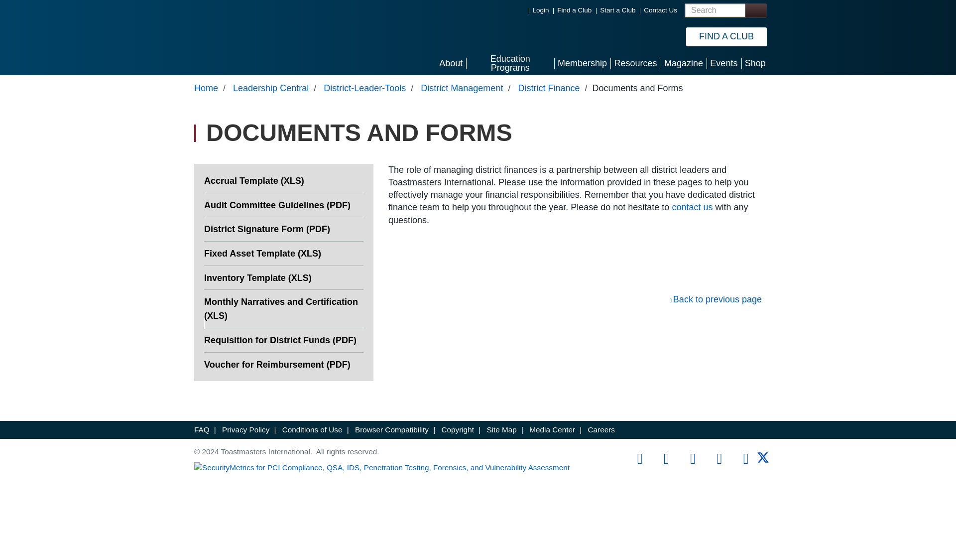 Image resolution: width=956 pixels, height=538 pixels. I want to click on Browser Compatibility, so click(391, 429).